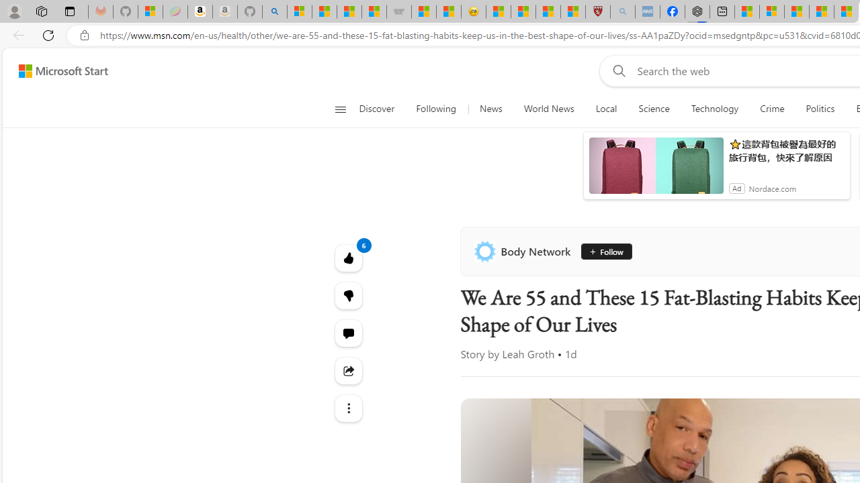 The width and height of the screenshot is (860, 483). I want to click on 6 Like, so click(348, 258).